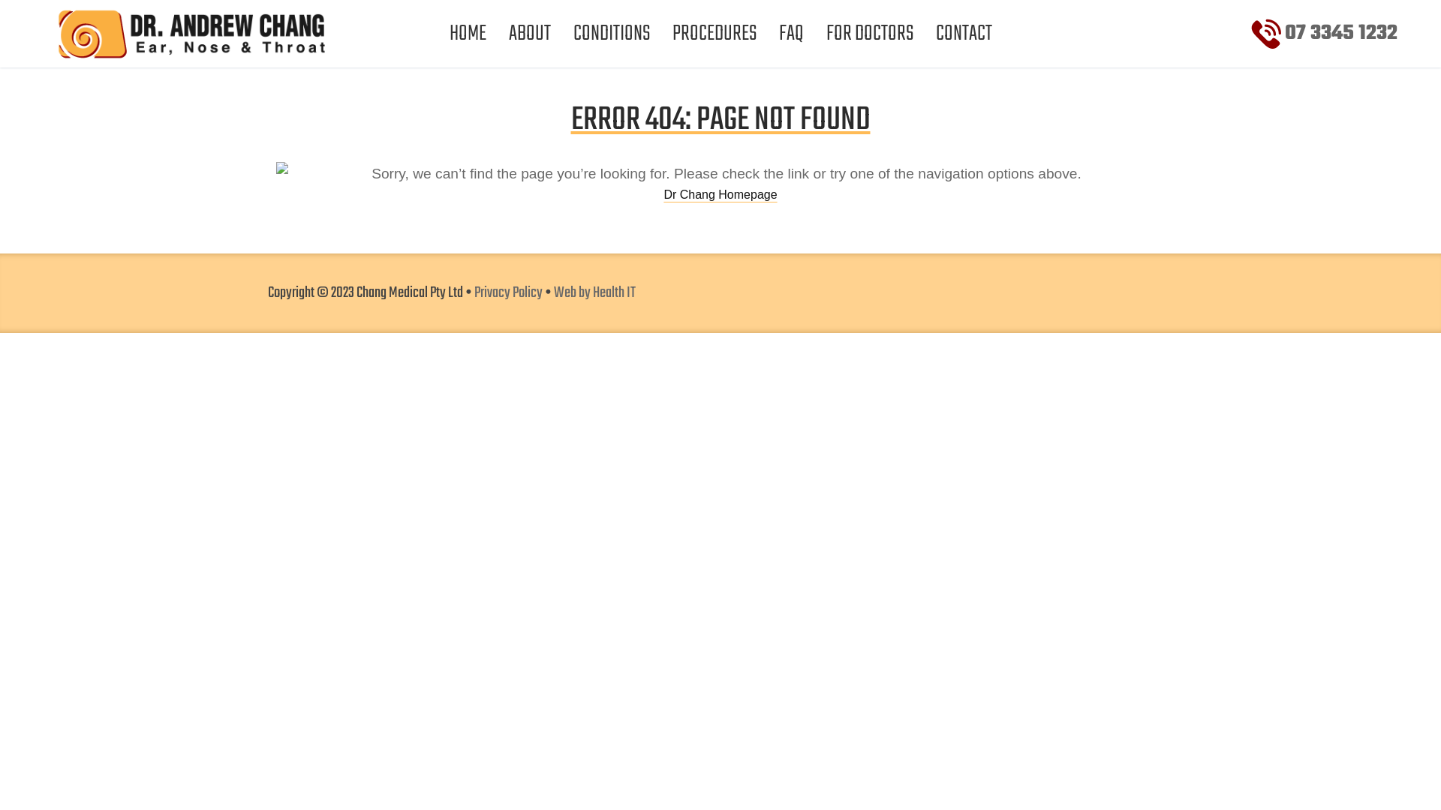  What do you see at coordinates (791, 34) in the screenshot?
I see `FAQ` at bounding box center [791, 34].